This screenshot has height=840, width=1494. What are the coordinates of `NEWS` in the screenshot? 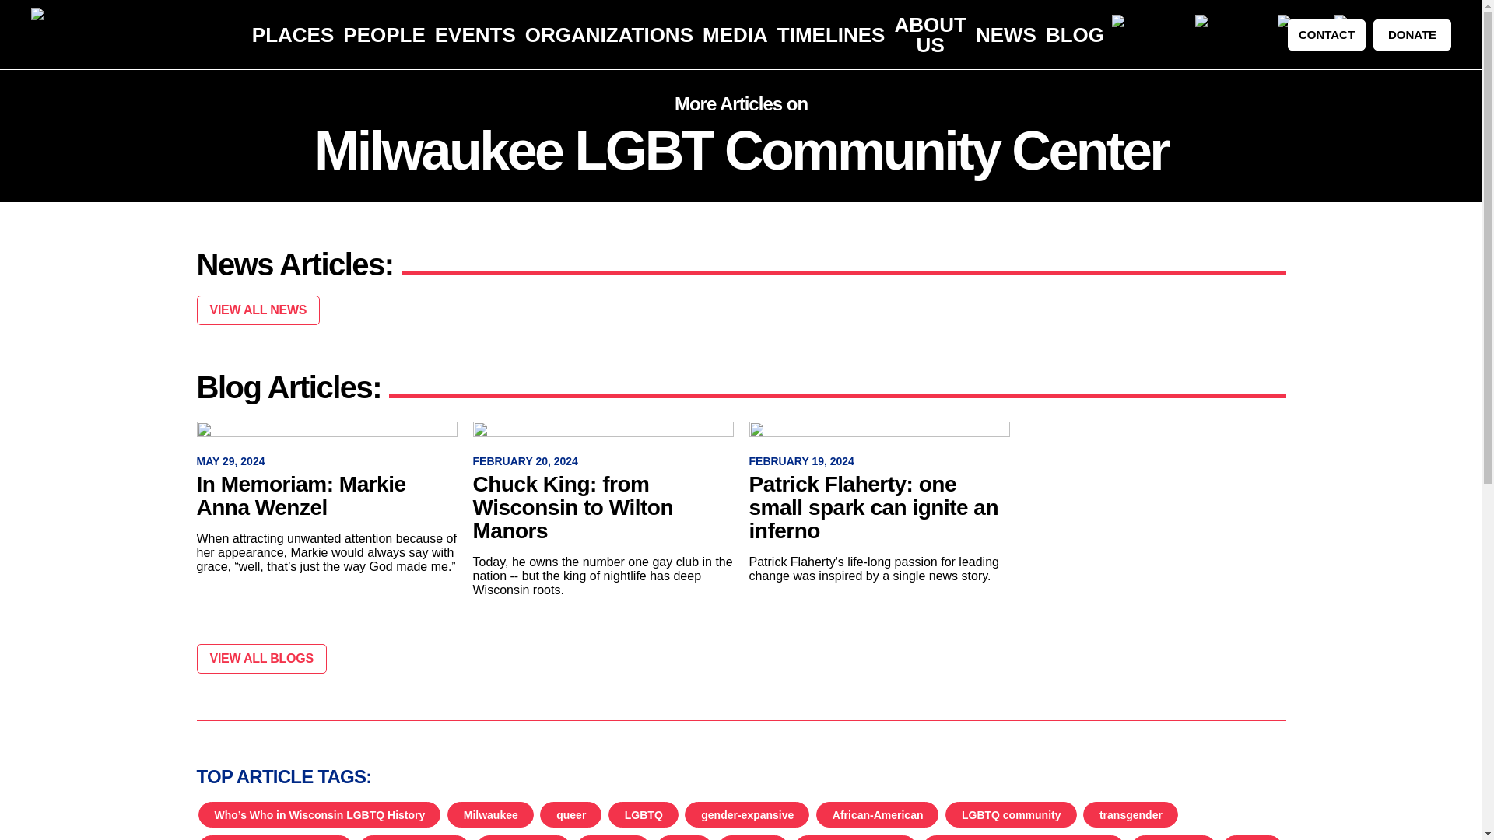 It's located at (1005, 35).